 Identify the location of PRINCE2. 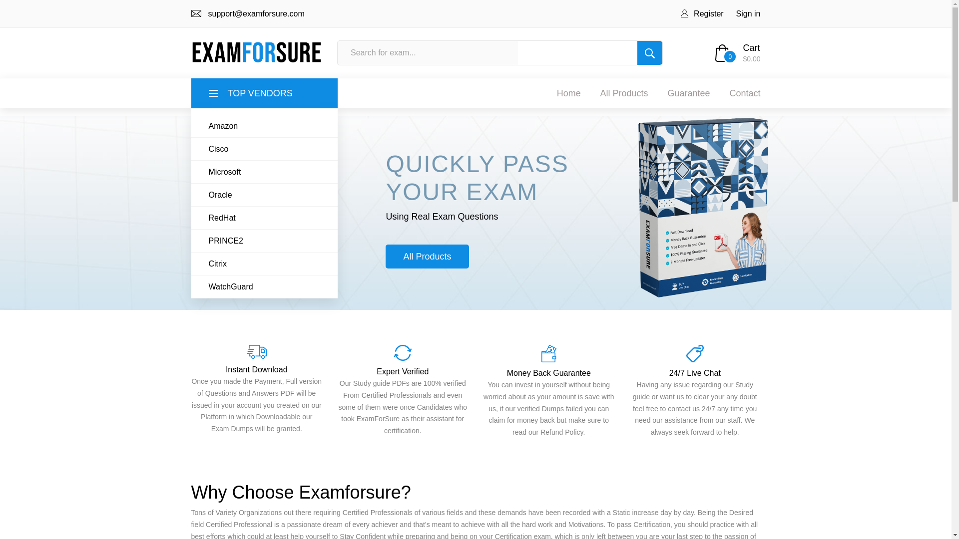
(266, 241).